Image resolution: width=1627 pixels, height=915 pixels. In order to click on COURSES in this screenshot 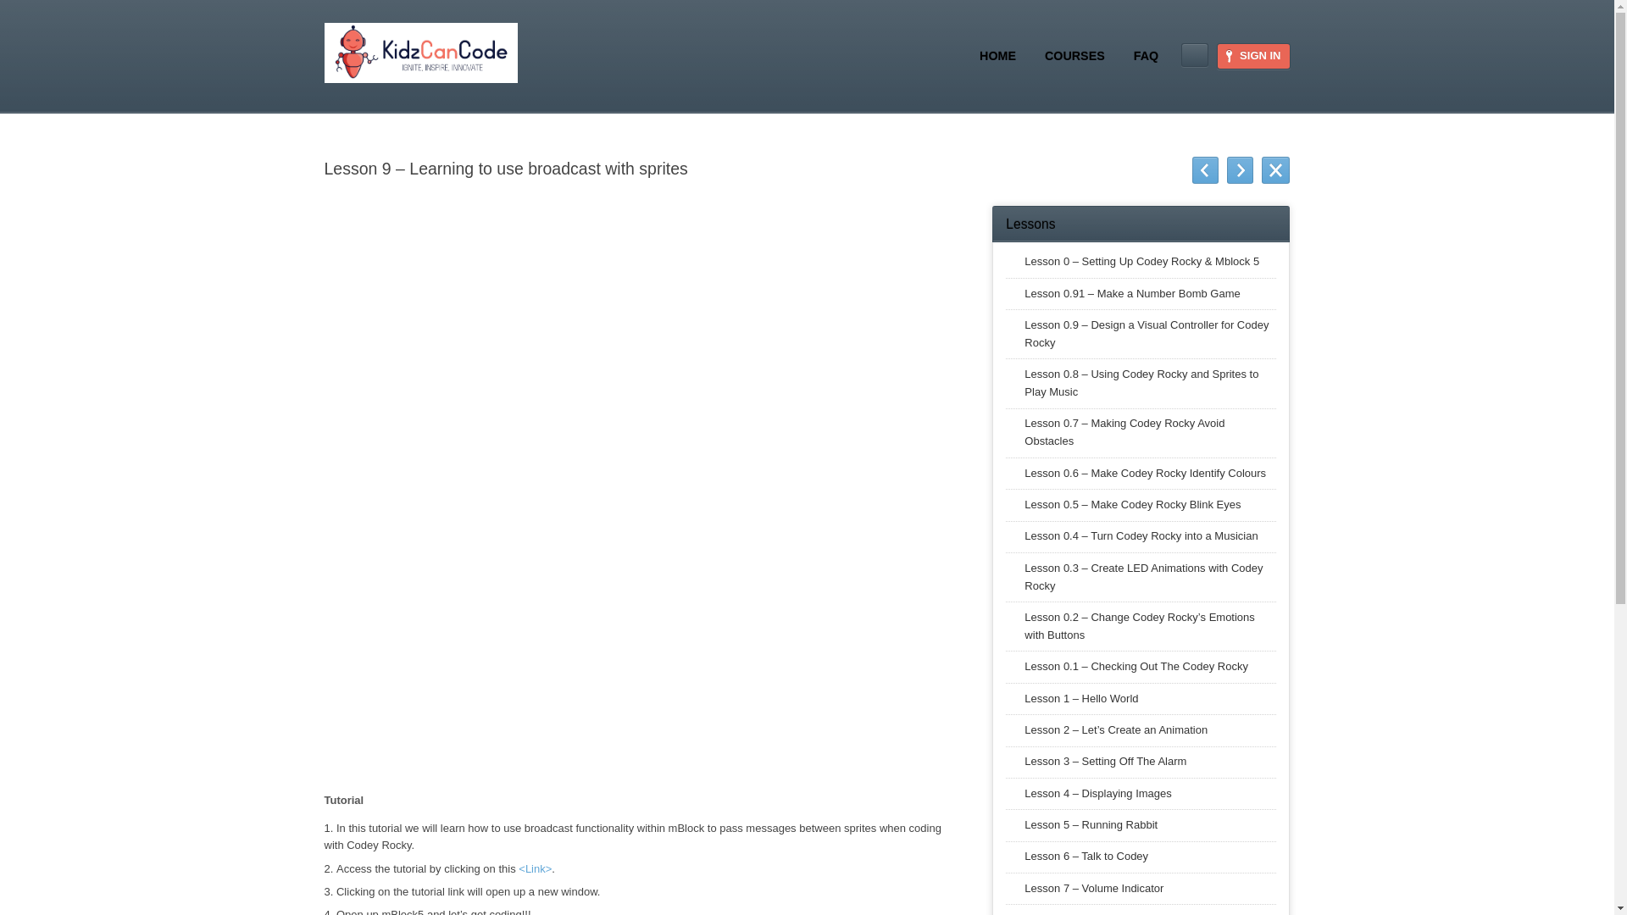, I will do `click(1074, 55)`.